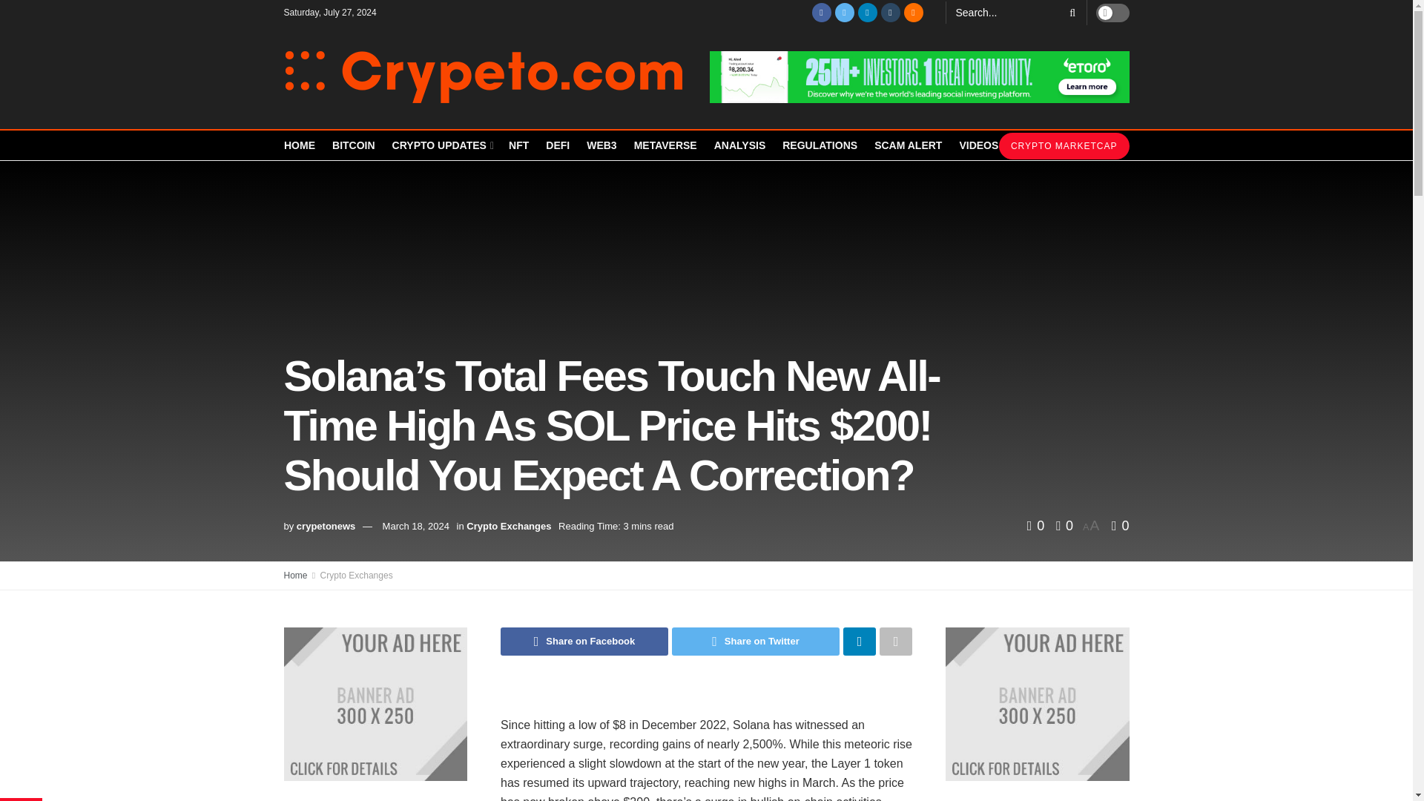 The height and width of the screenshot is (801, 1424). What do you see at coordinates (819, 145) in the screenshot?
I see `REGULATIONS` at bounding box center [819, 145].